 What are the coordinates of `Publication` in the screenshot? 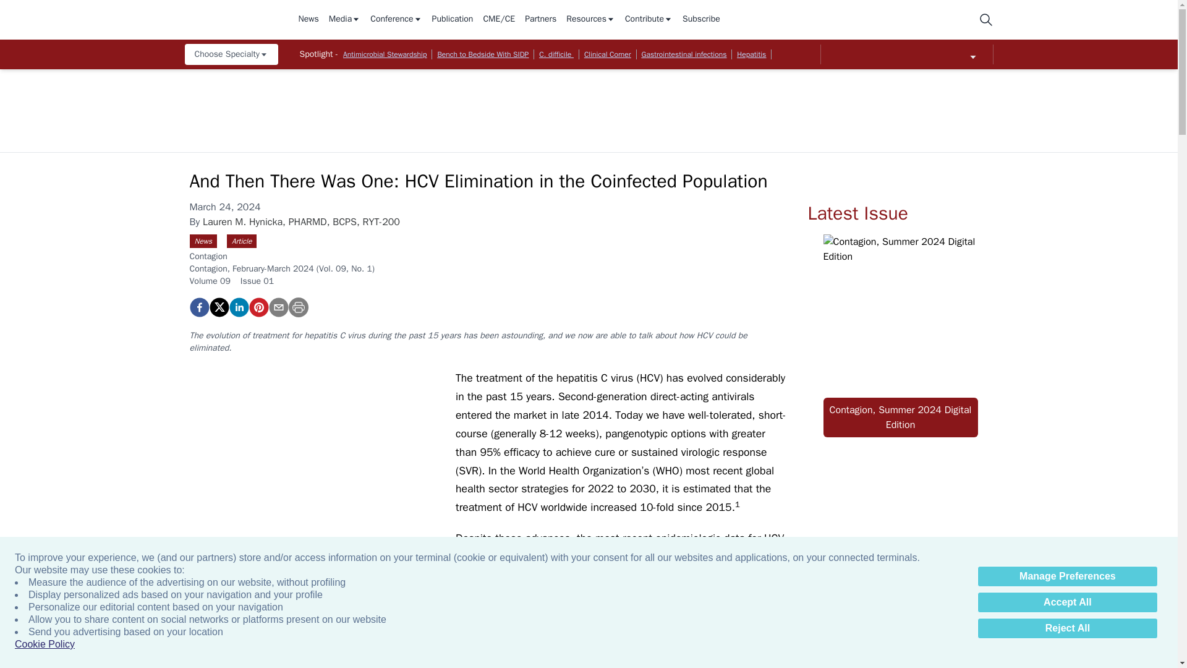 It's located at (453, 20).